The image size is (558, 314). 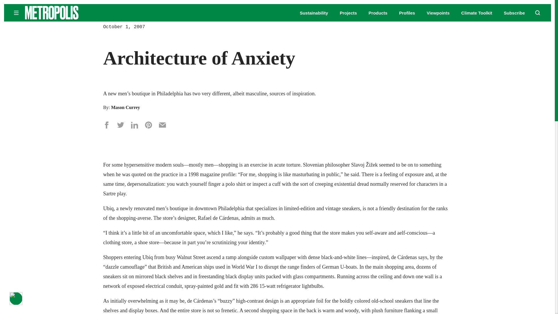 I want to click on Projects, so click(x=348, y=13).